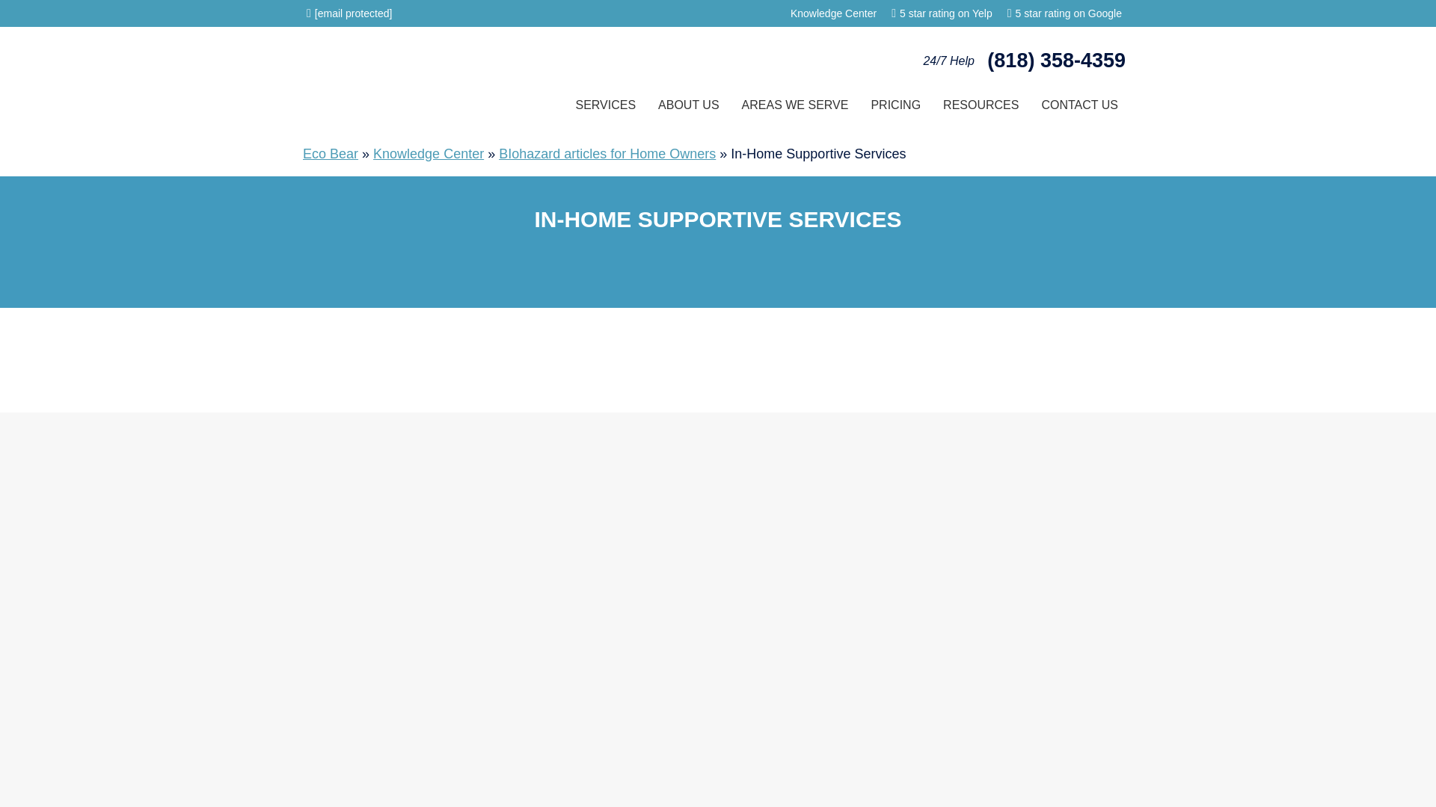 This screenshot has width=1436, height=807. I want to click on CONTACT US, so click(1078, 105).